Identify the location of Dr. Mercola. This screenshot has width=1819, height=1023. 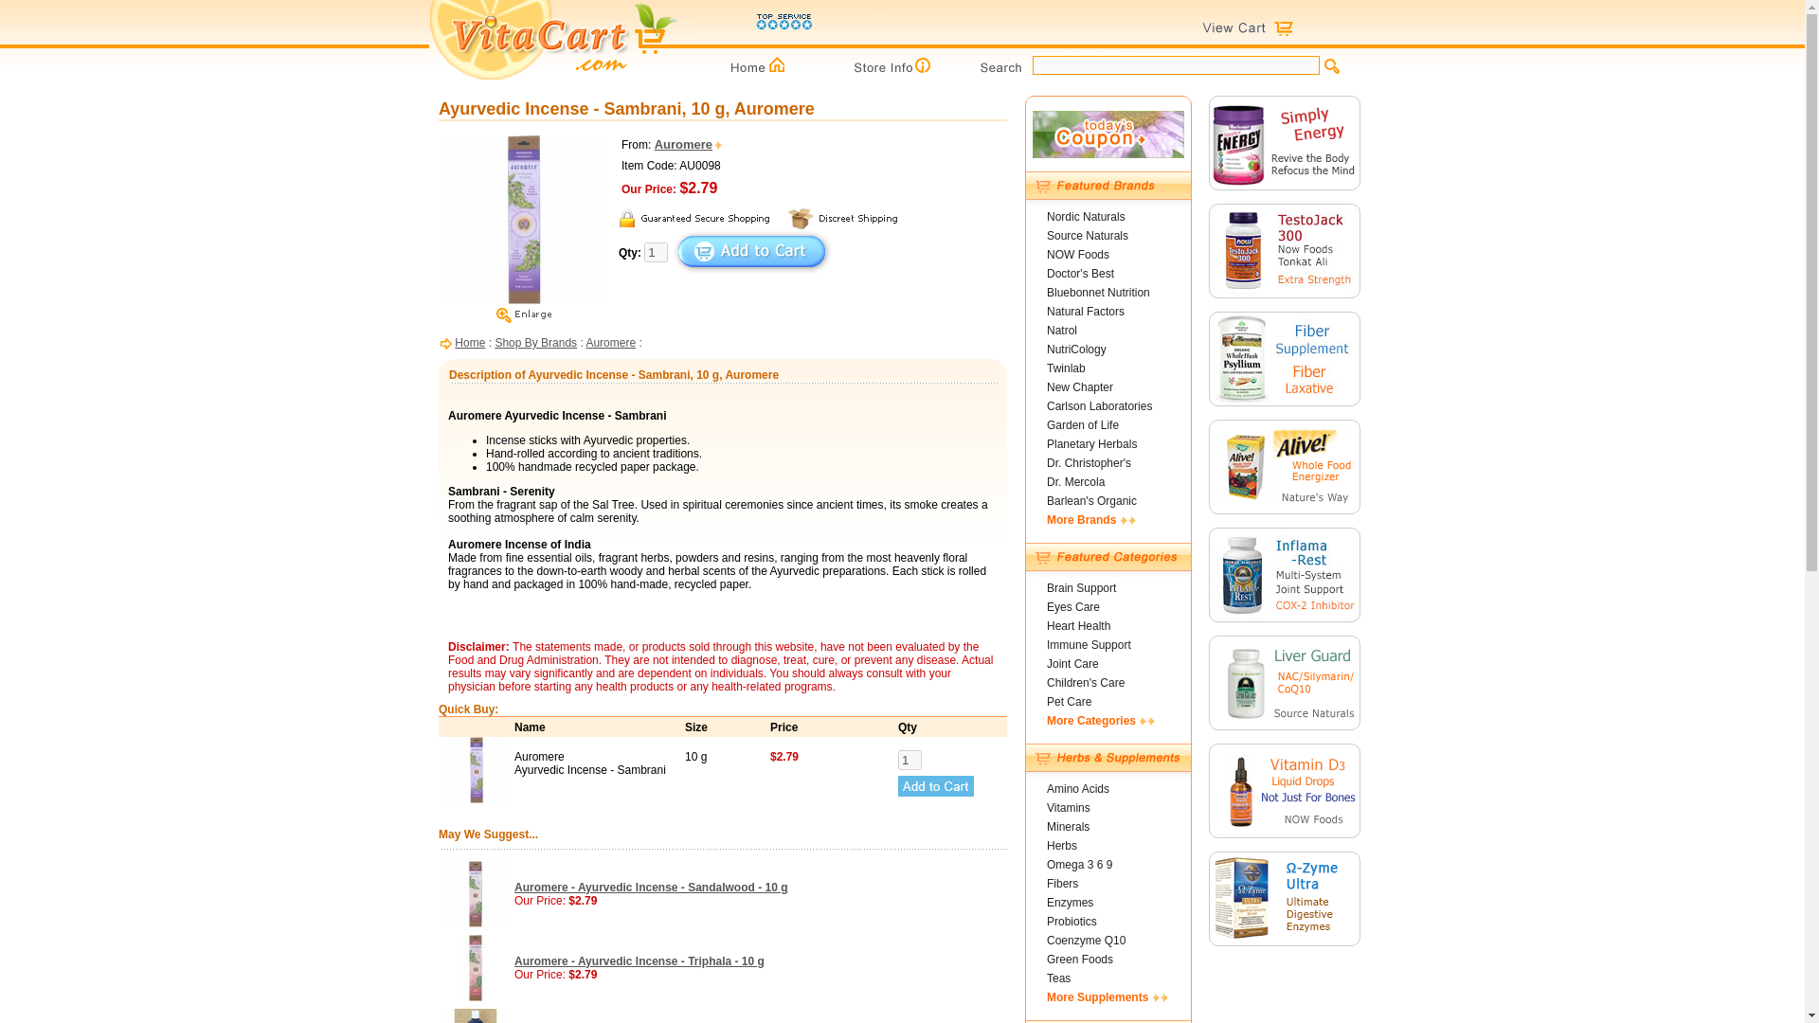
(1075, 482).